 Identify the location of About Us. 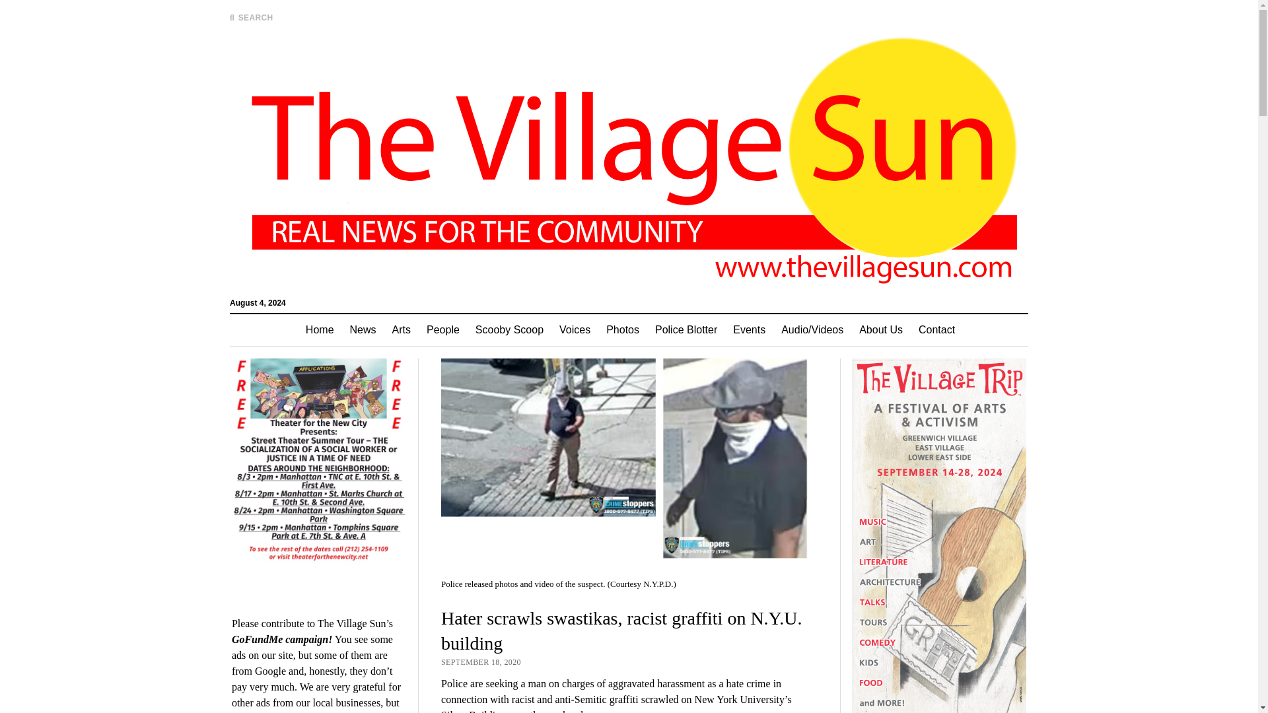
(880, 330).